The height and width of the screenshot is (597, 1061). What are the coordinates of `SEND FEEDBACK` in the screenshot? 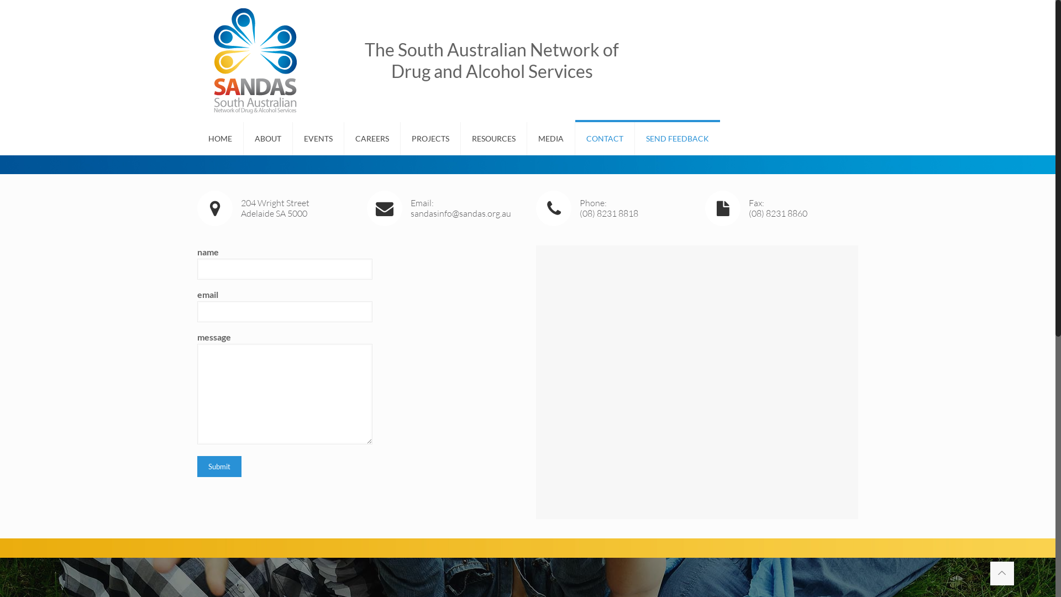 It's located at (677, 139).